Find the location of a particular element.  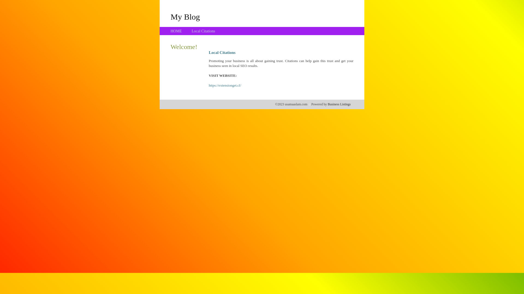

Local Citations is located at coordinates (203, 31).